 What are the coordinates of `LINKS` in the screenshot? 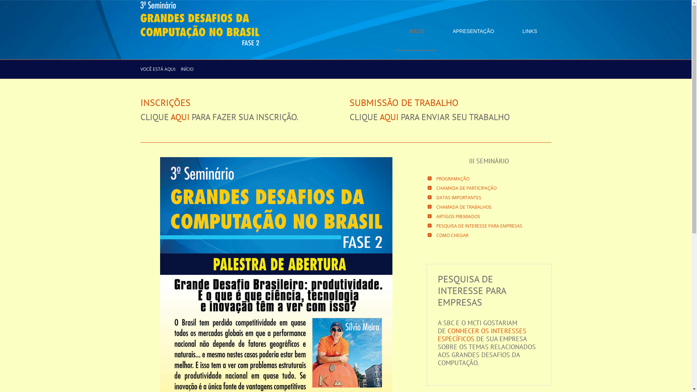 It's located at (530, 31).